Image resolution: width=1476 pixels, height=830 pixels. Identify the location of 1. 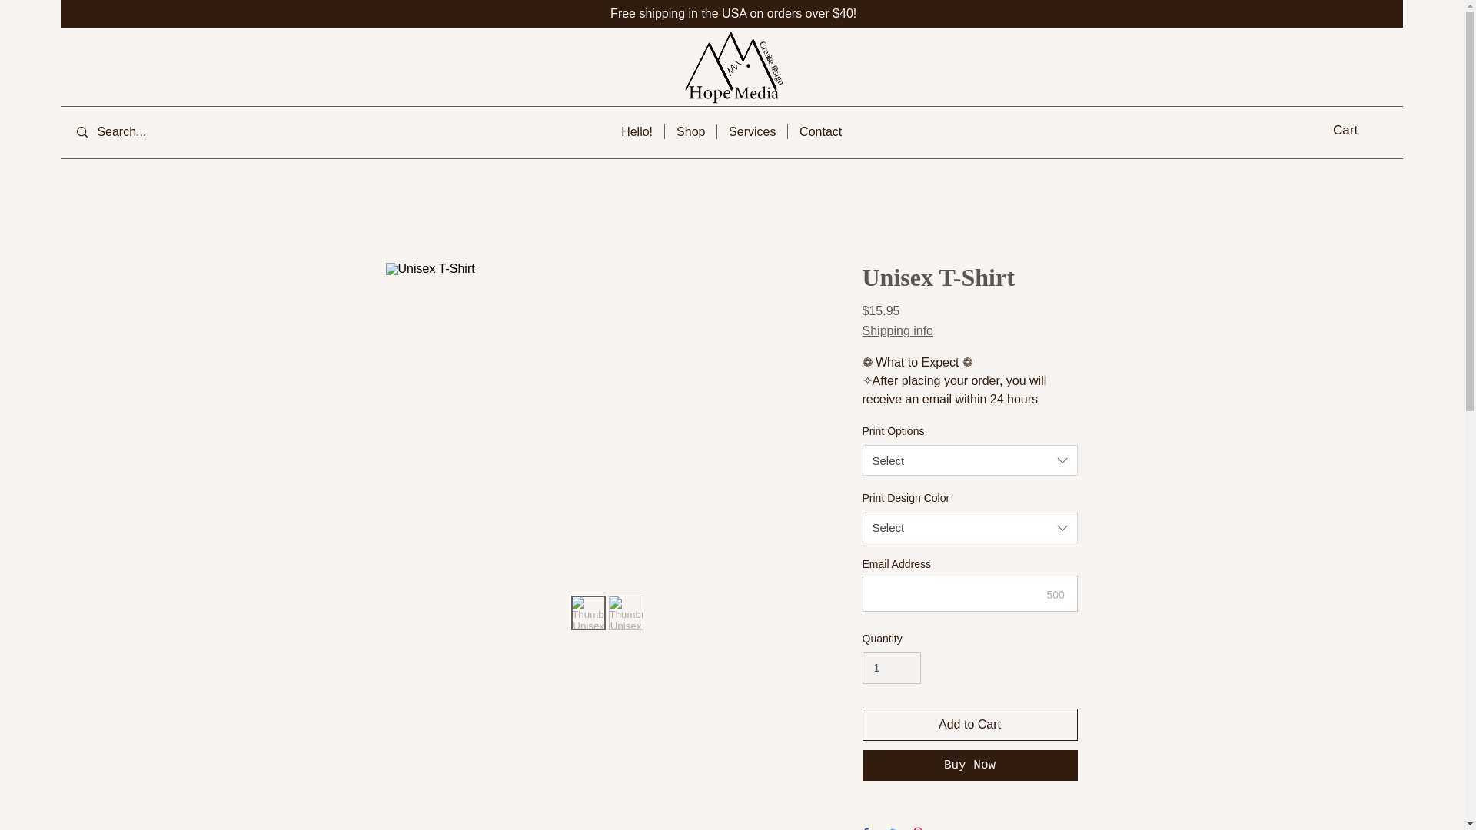
(690, 131).